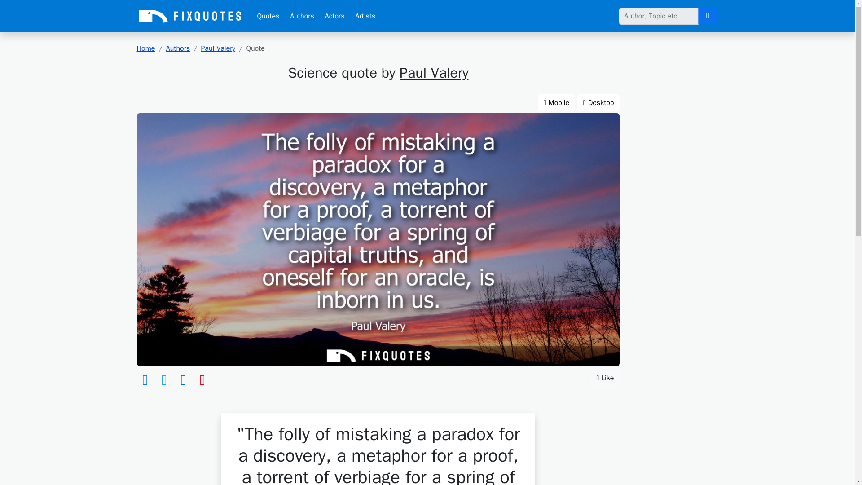 The height and width of the screenshot is (485, 862). I want to click on Paul Valery, so click(434, 73).